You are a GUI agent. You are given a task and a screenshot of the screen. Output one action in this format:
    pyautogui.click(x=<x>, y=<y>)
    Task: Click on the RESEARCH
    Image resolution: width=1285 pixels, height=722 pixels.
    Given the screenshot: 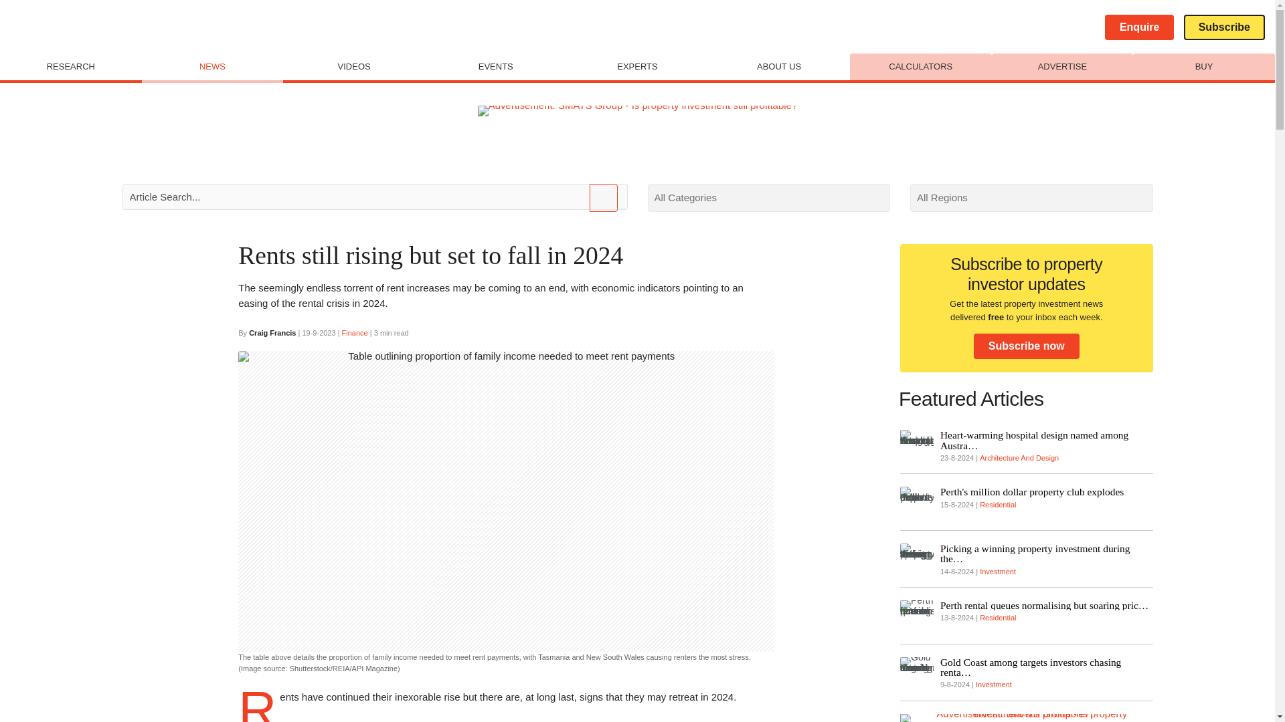 What is the action you would take?
    pyautogui.click(x=71, y=67)
    